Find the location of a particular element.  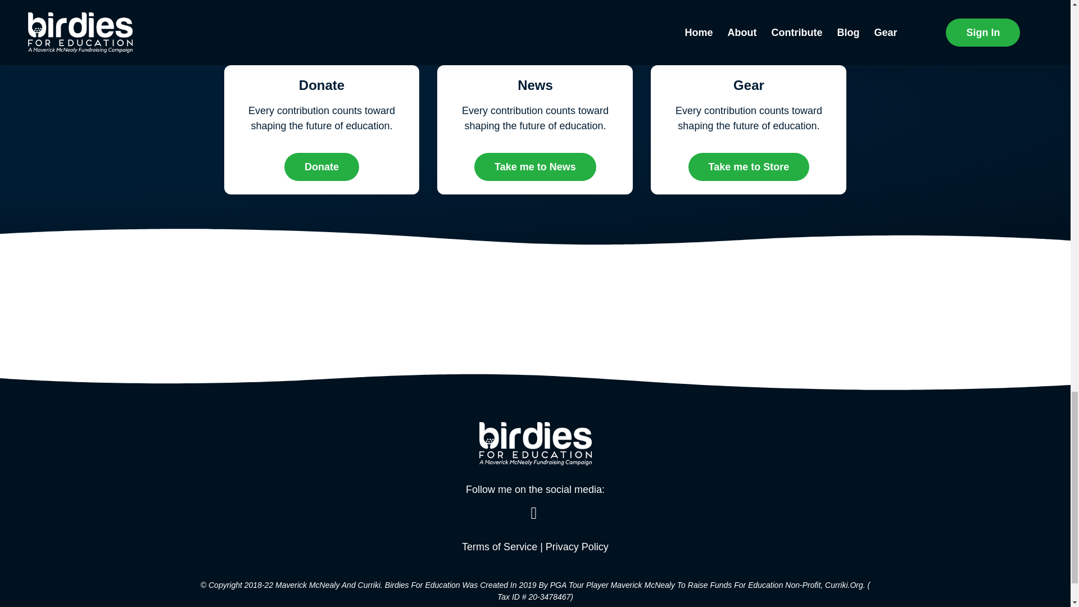

Privacy Policy is located at coordinates (577, 546).